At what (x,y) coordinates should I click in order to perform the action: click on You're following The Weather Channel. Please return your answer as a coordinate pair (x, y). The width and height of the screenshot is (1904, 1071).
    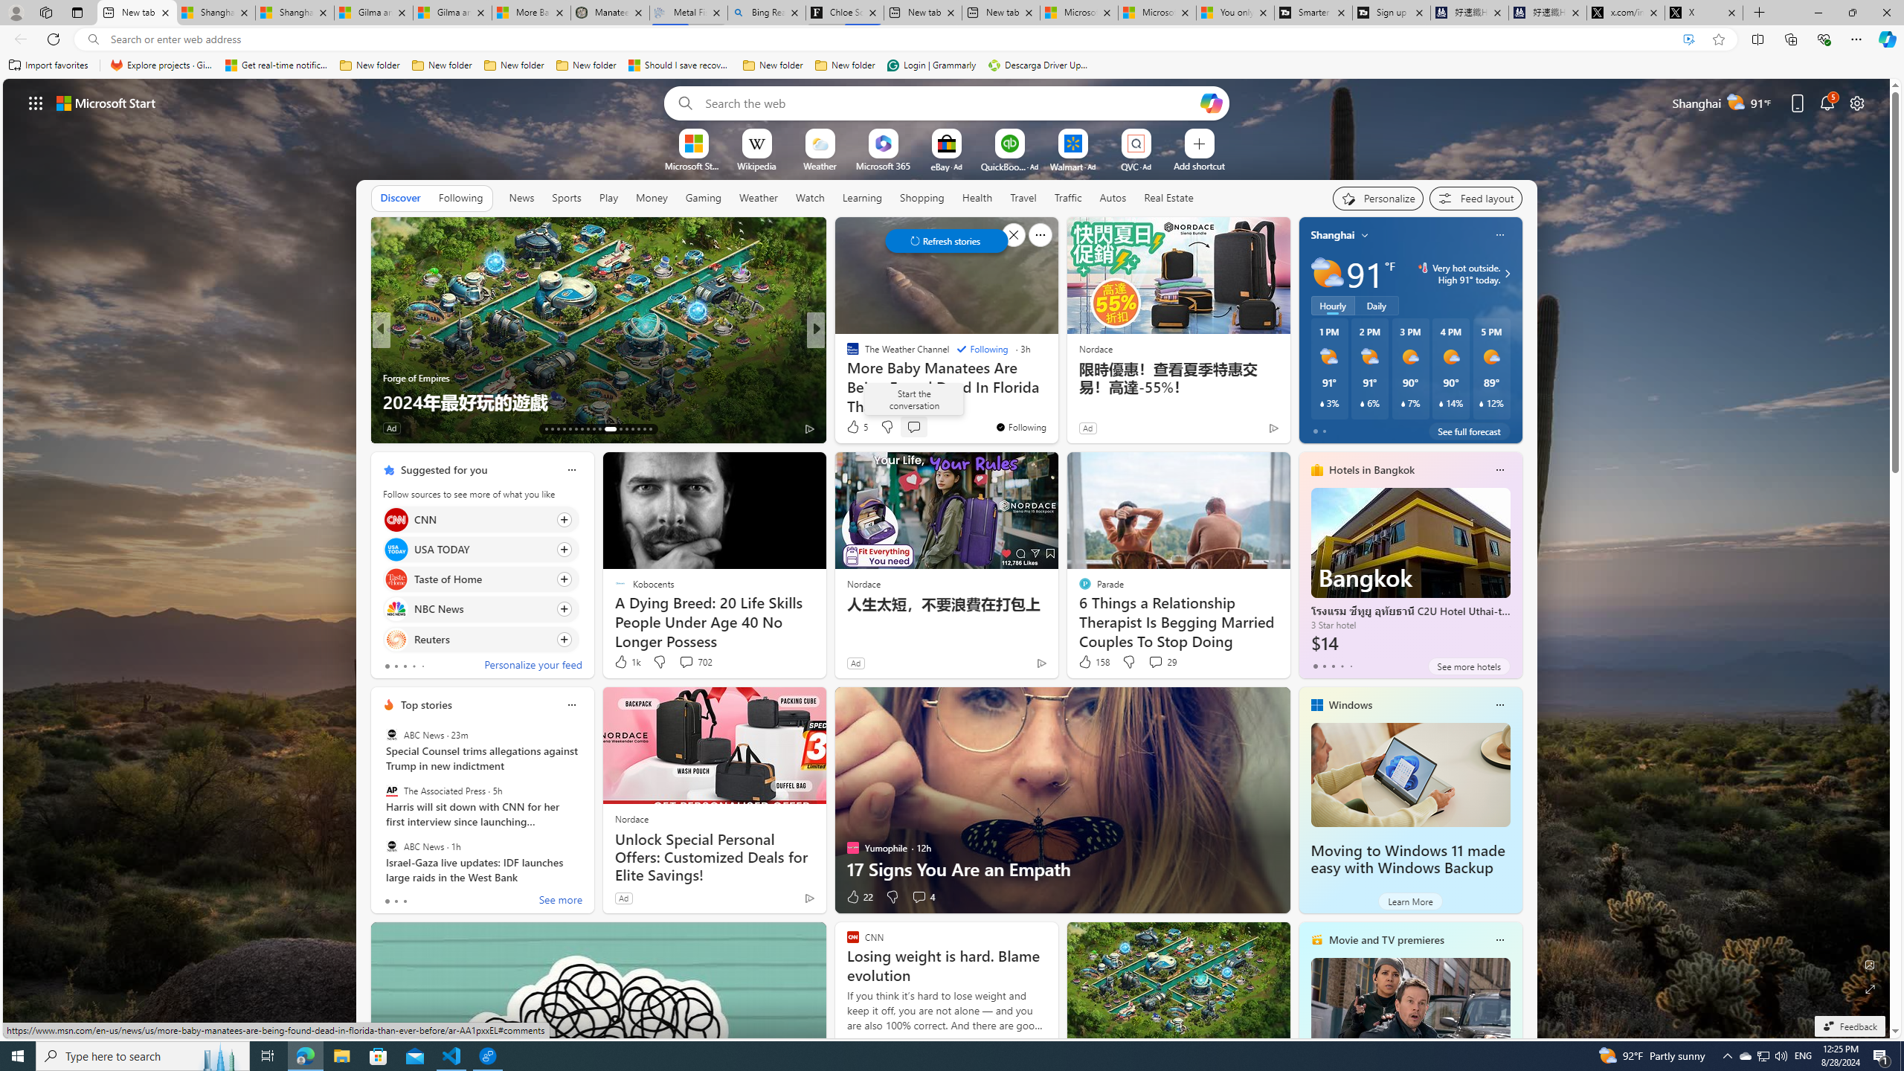
    Looking at the image, I should click on (1020, 427).